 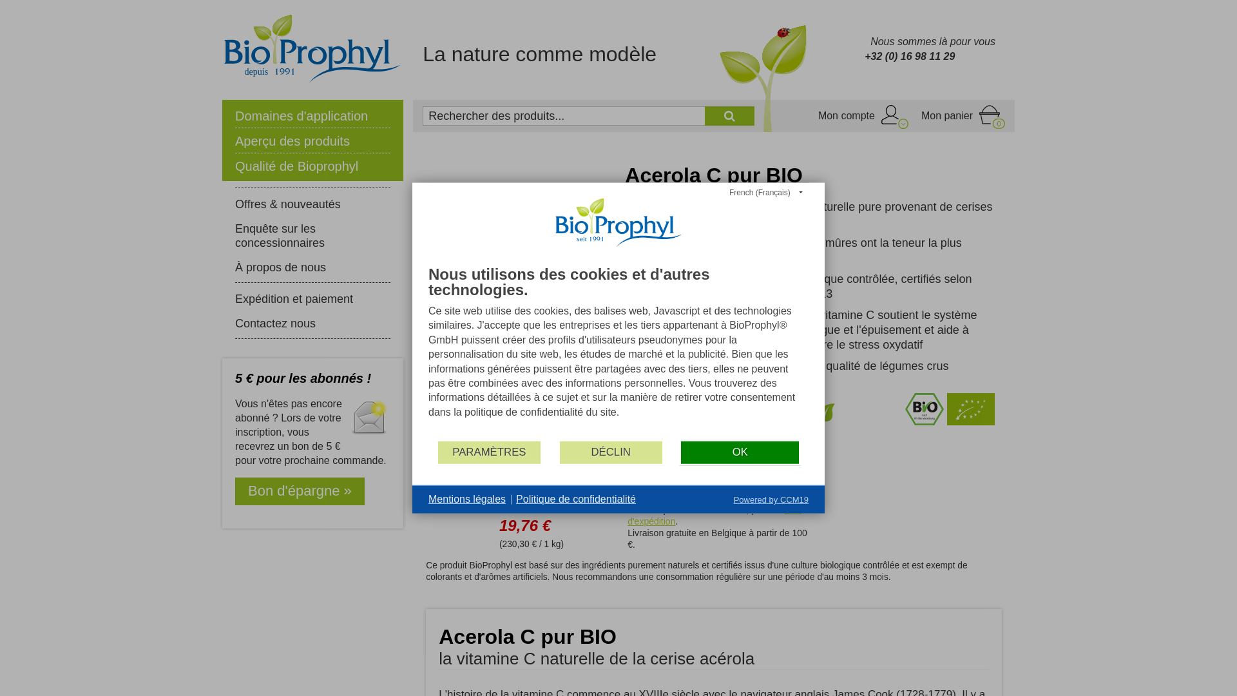 I want to click on Vegan, so click(x=825, y=421).